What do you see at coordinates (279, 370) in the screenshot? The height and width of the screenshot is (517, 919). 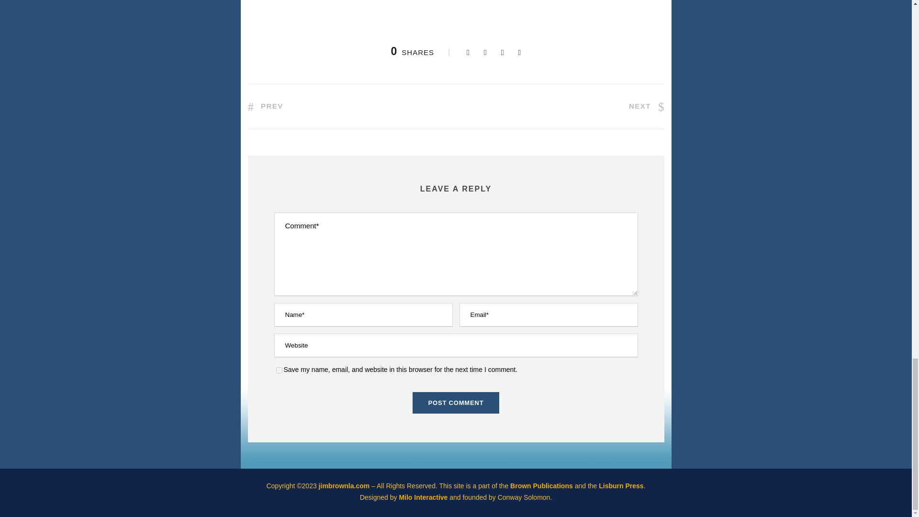 I see `yes` at bounding box center [279, 370].